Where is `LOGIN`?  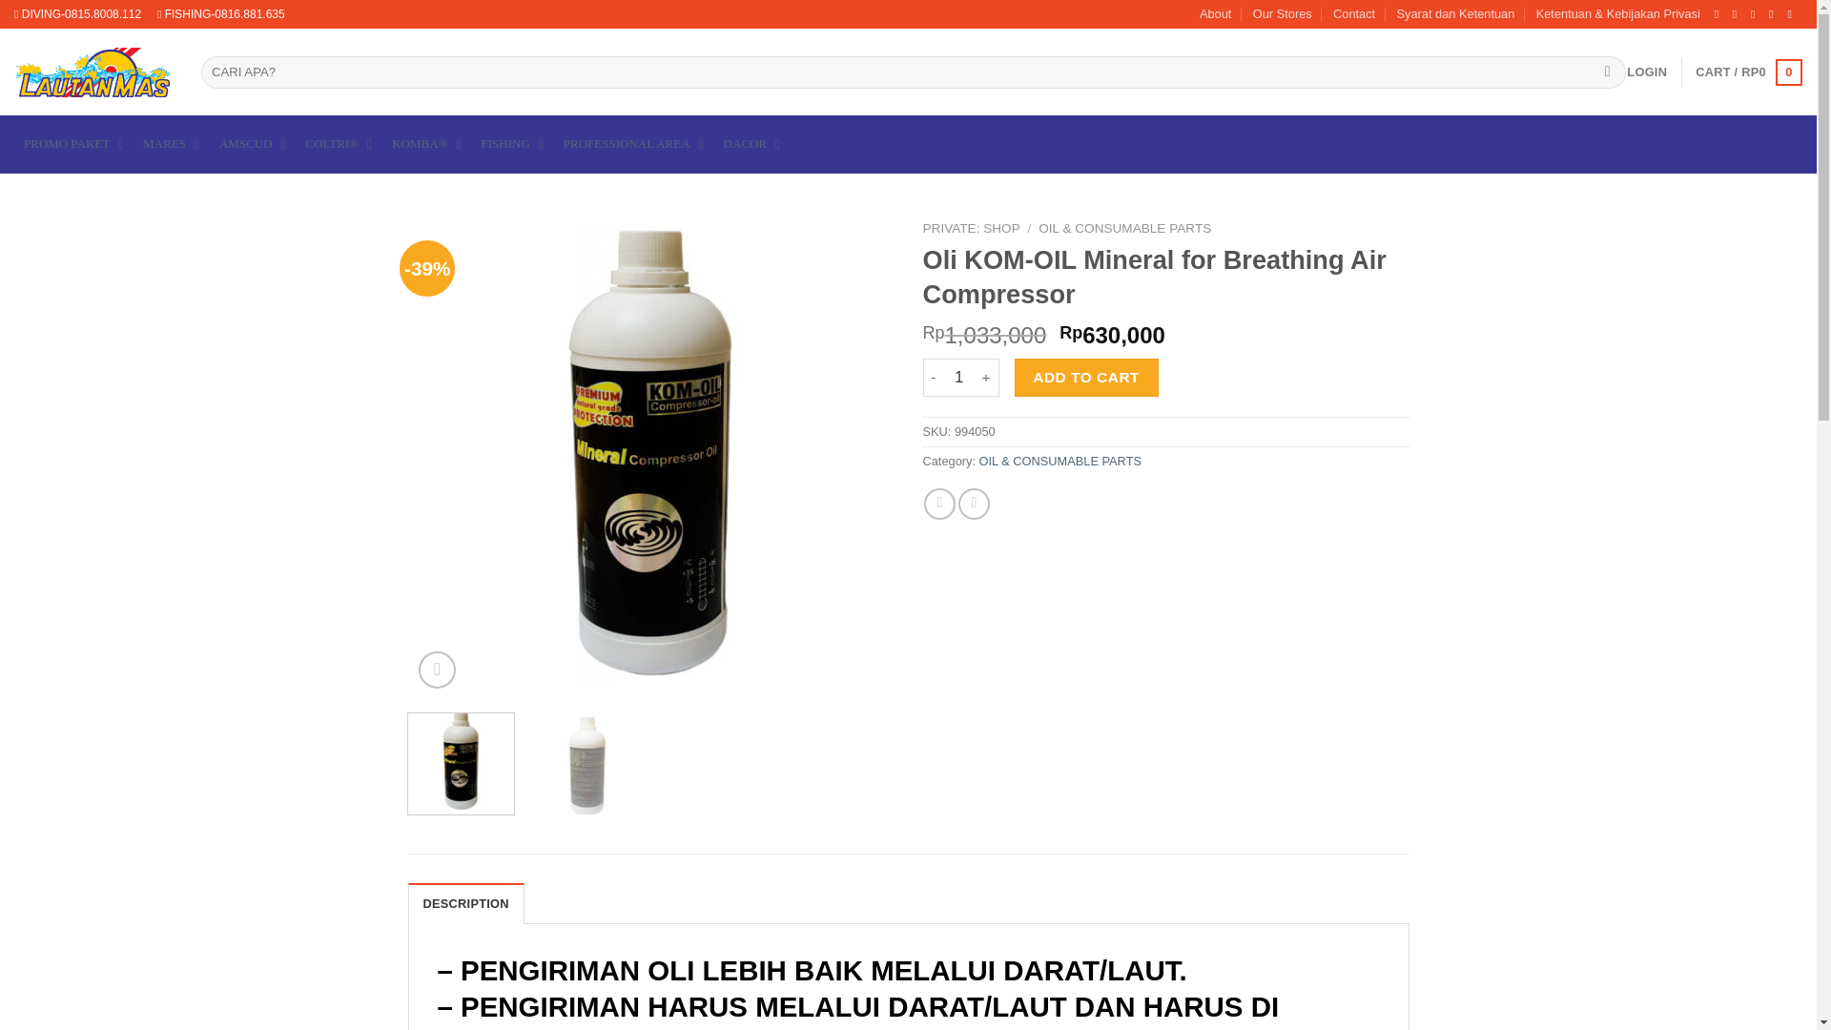
LOGIN is located at coordinates (1646, 72).